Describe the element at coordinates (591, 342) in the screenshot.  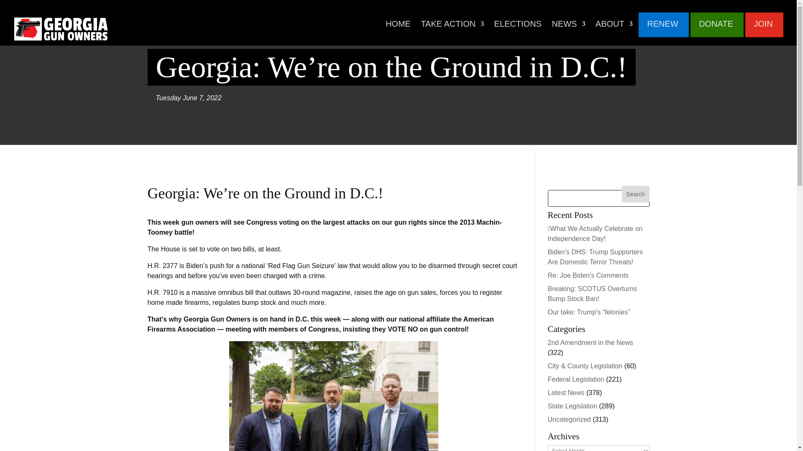
I see `2nd Amendment in the News` at that location.